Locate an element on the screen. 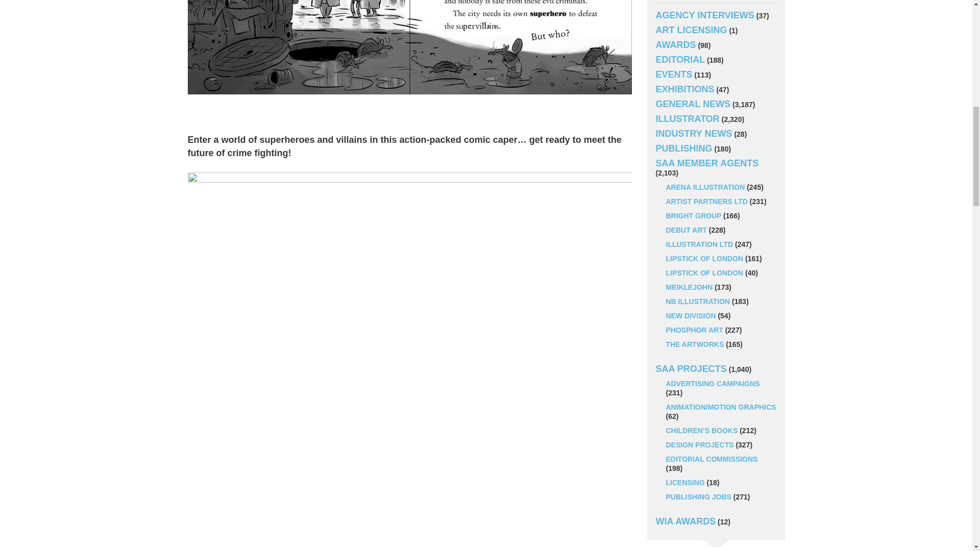  GENERAL NEWS is located at coordinates (693, 104).